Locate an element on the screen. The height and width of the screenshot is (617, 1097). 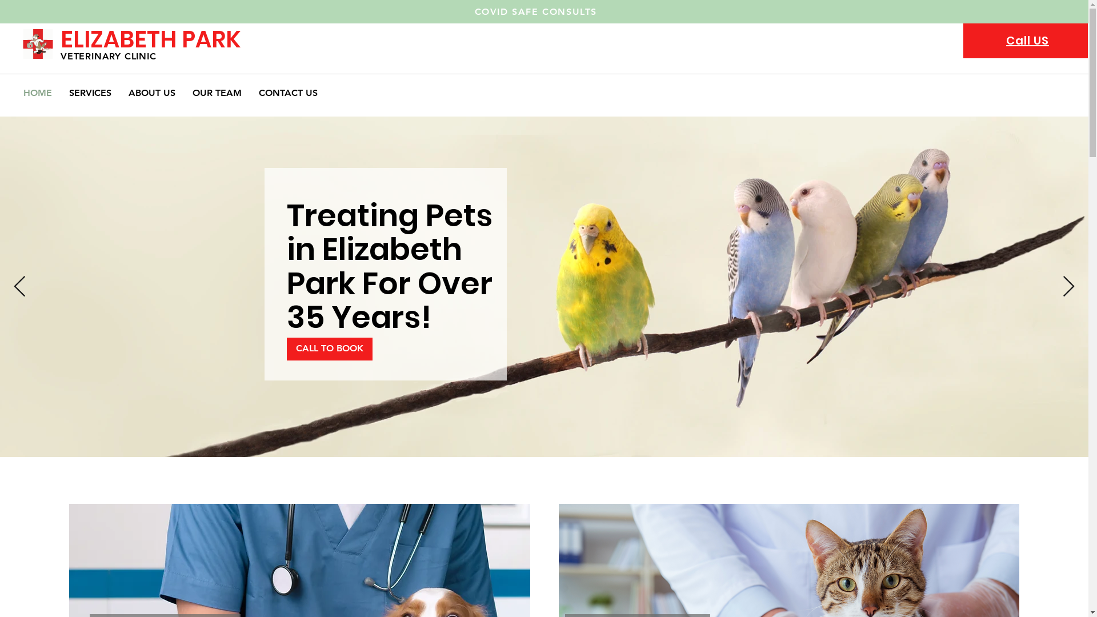
ELIZABETH PARK is located at coordinates (151, 39).